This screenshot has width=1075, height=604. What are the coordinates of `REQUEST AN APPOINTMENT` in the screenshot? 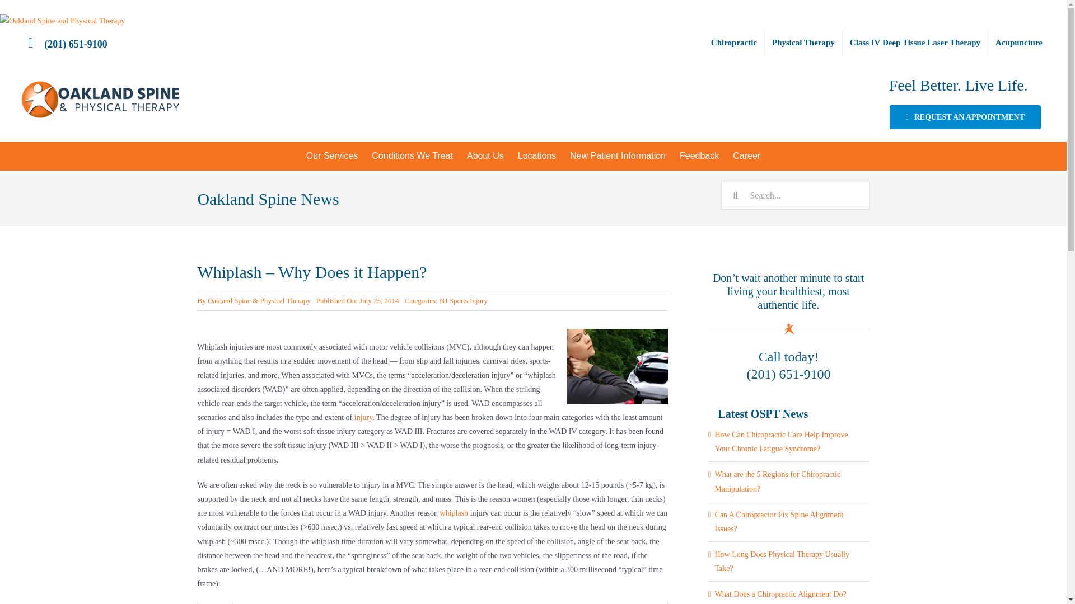 It's located at (965, 117).